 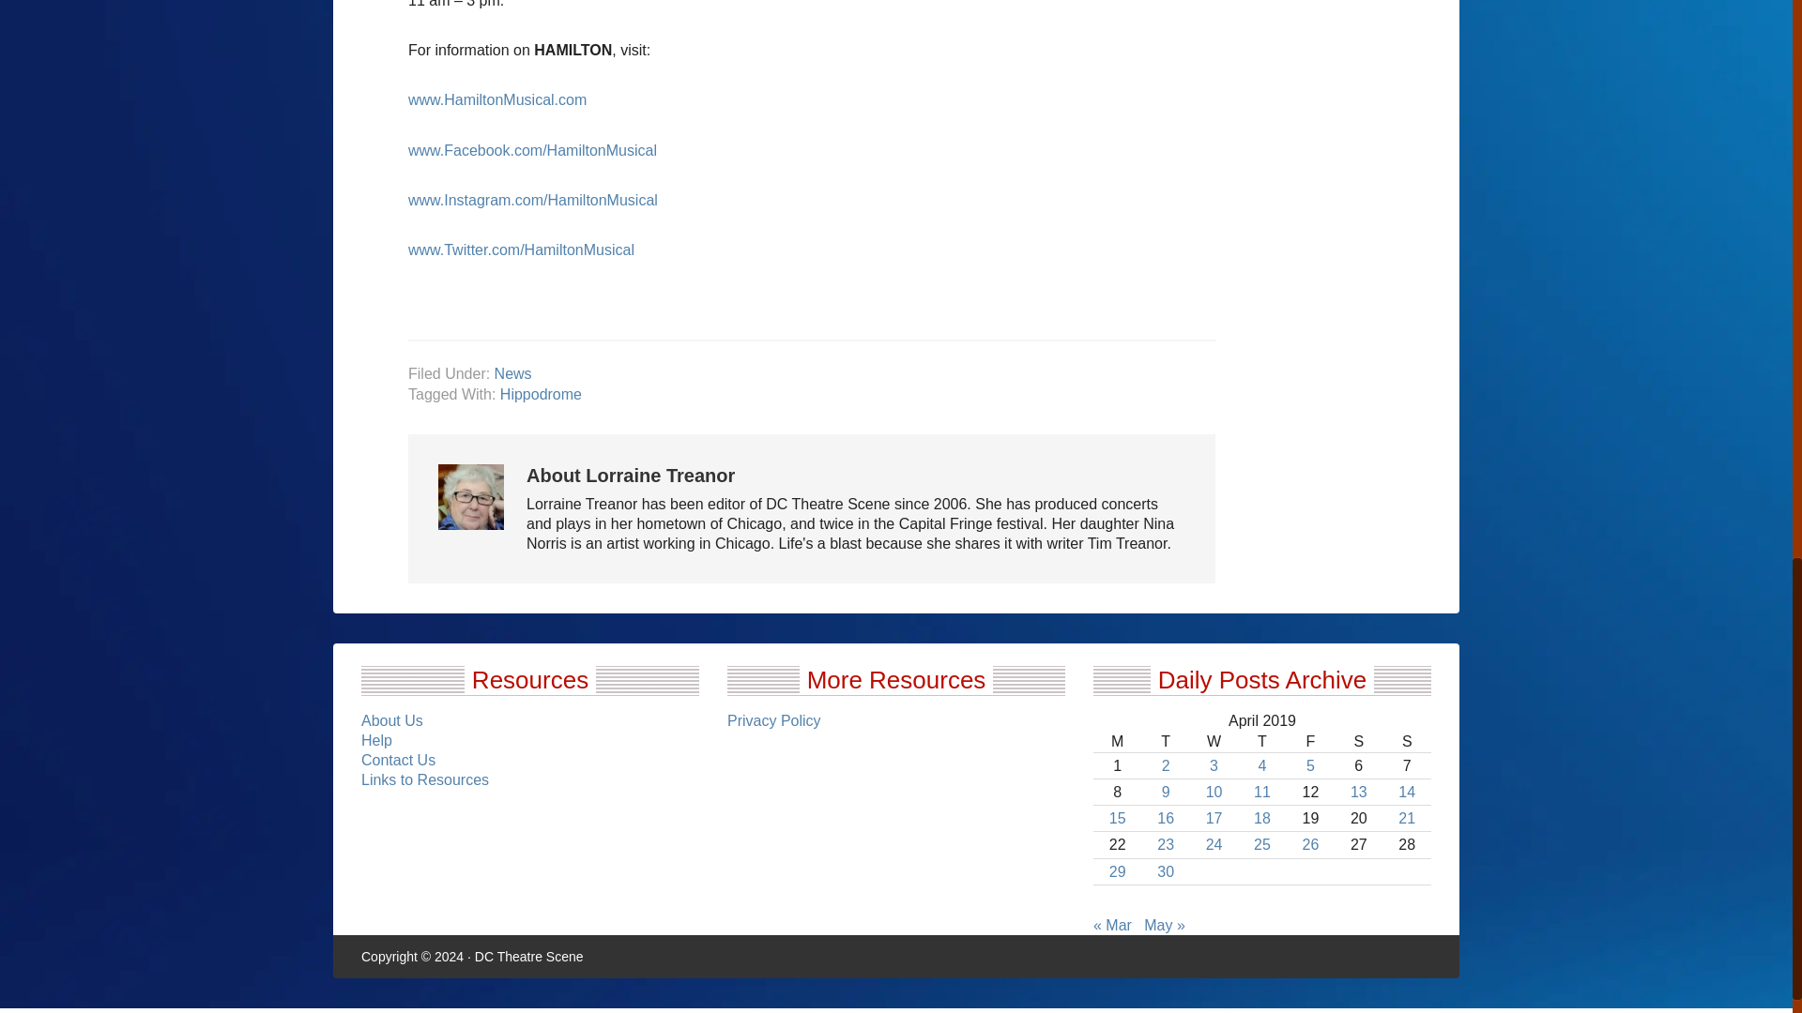 I want to click on Saturday, so click(x=1358, y=741).